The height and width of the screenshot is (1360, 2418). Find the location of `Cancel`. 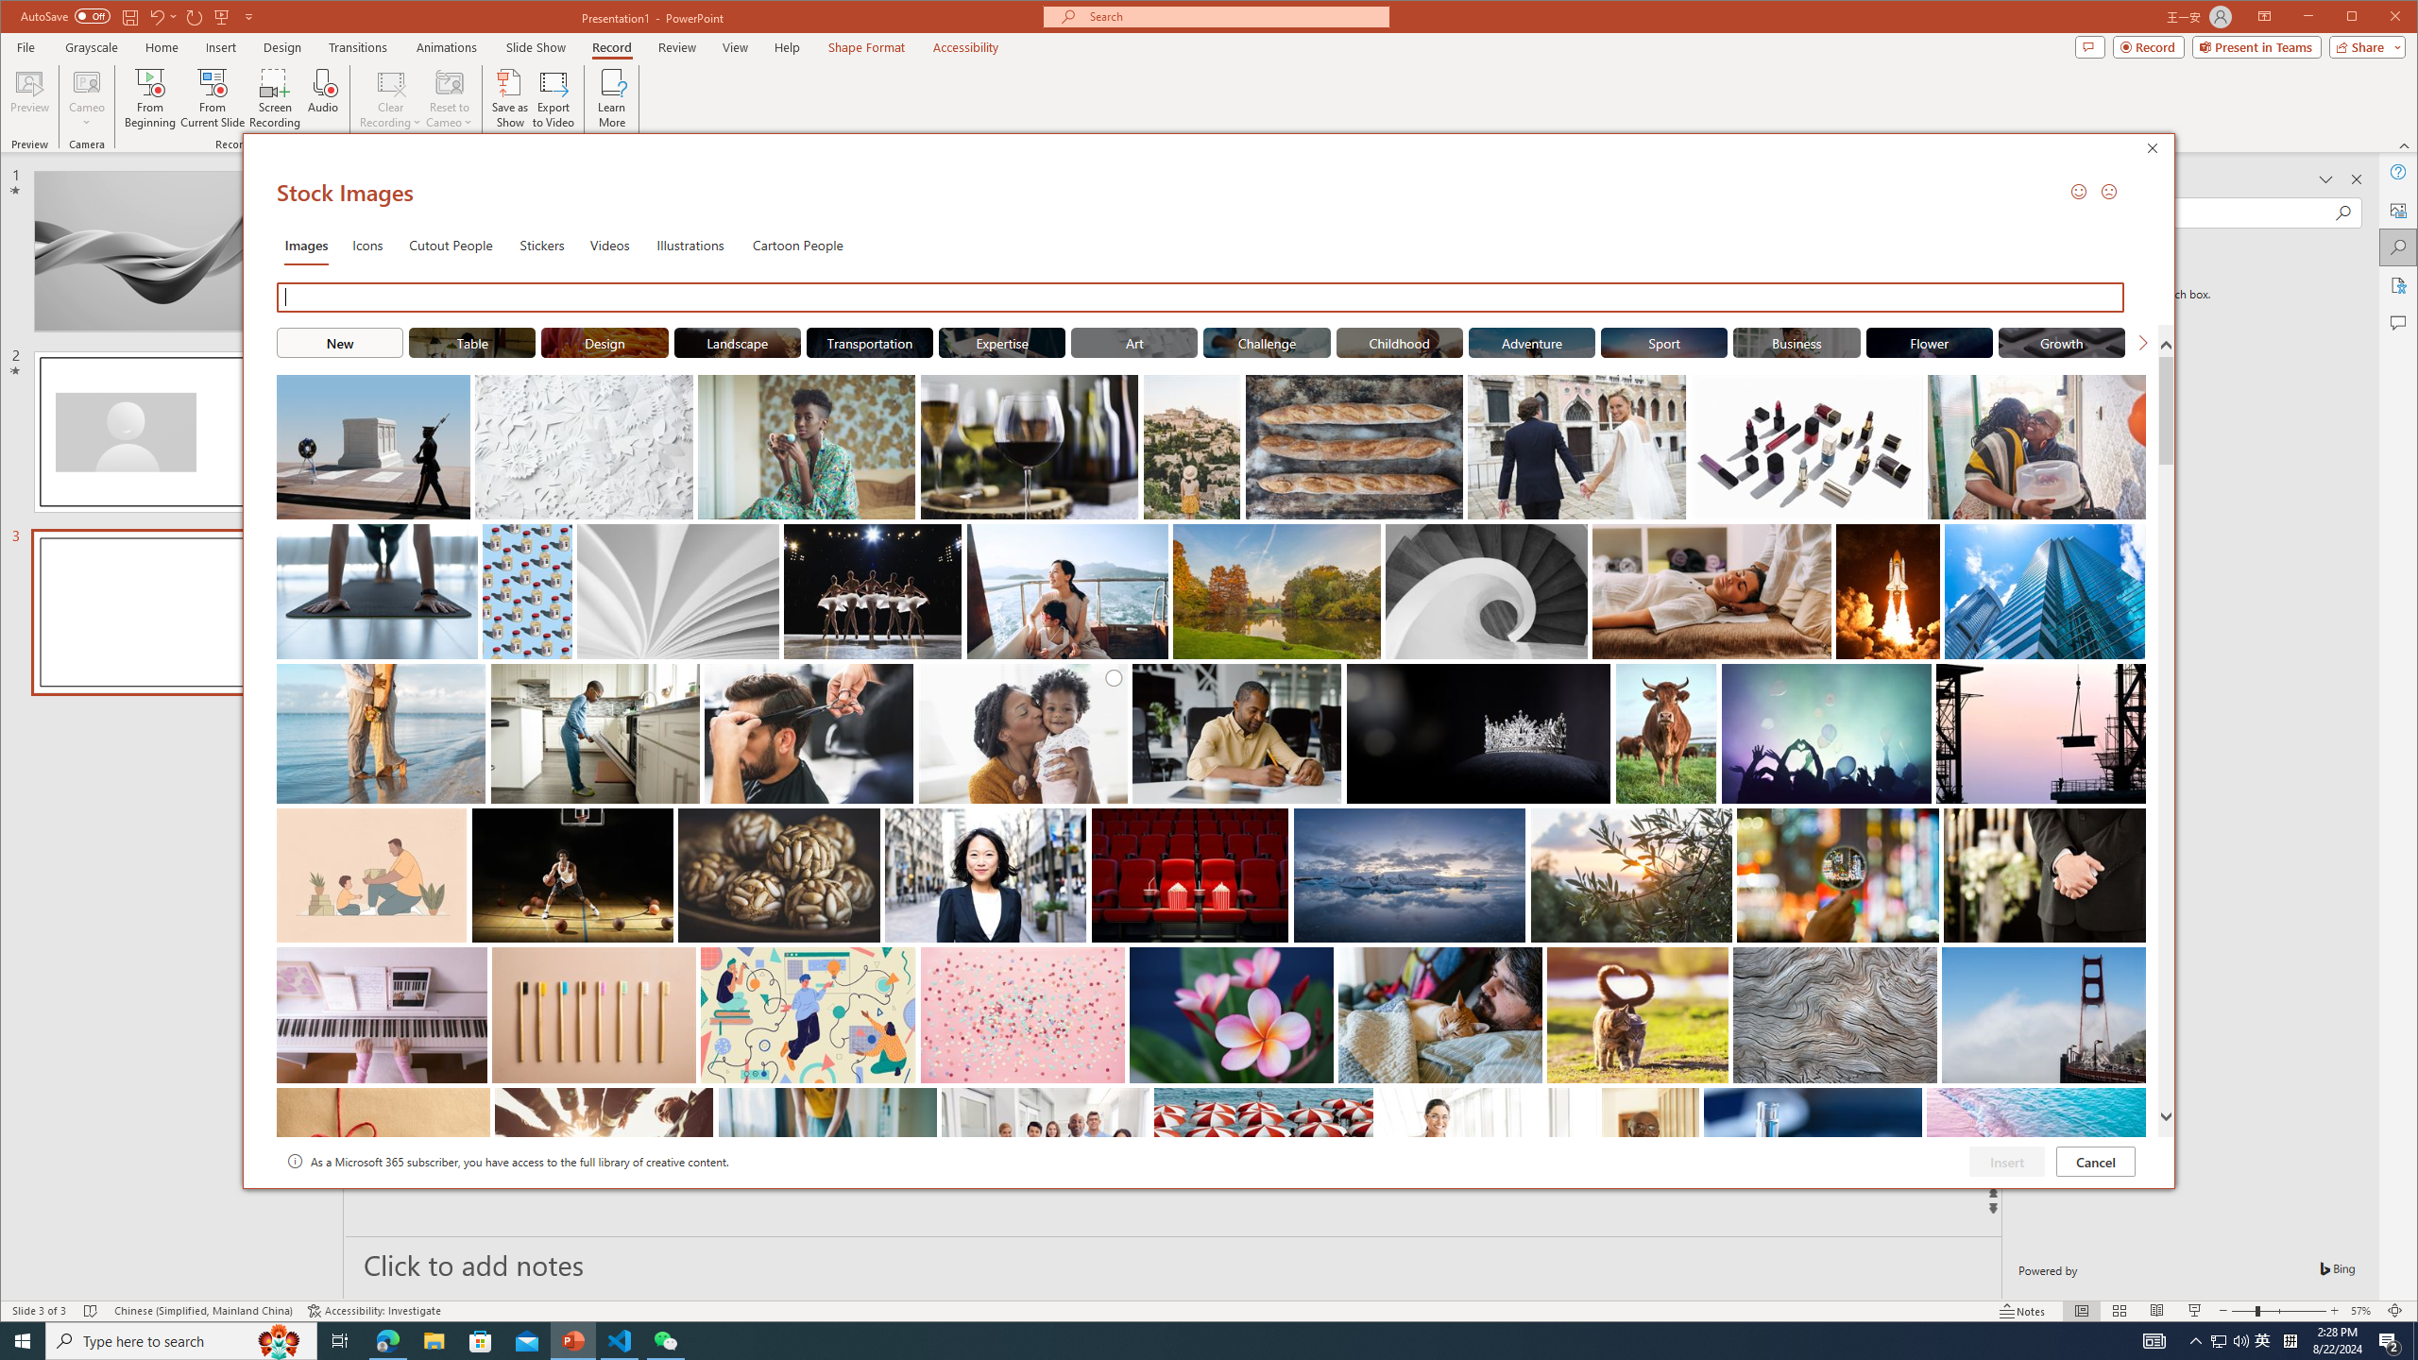

Cancel is located at coordinates (2095, 1161).